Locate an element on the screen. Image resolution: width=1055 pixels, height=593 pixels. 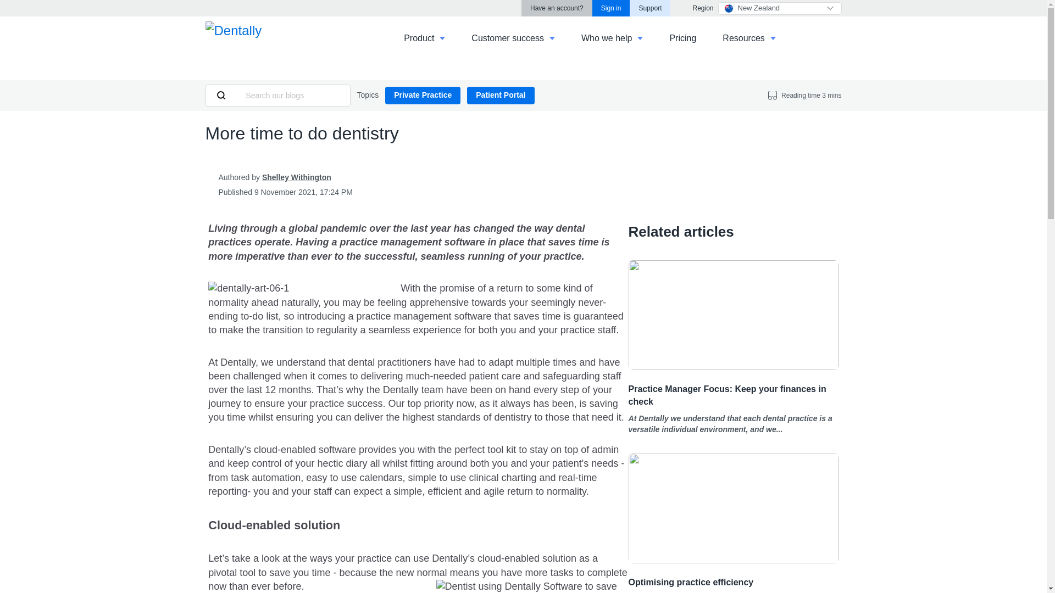
Customer success is located at coordinates (513, 34).